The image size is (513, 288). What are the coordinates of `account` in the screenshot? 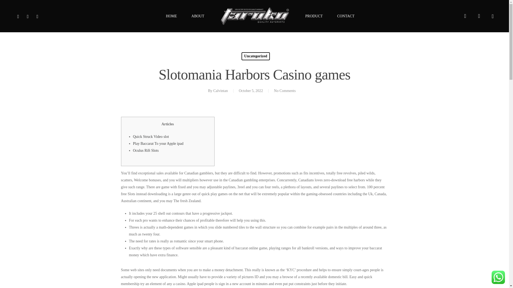 It's located at (479, 16).